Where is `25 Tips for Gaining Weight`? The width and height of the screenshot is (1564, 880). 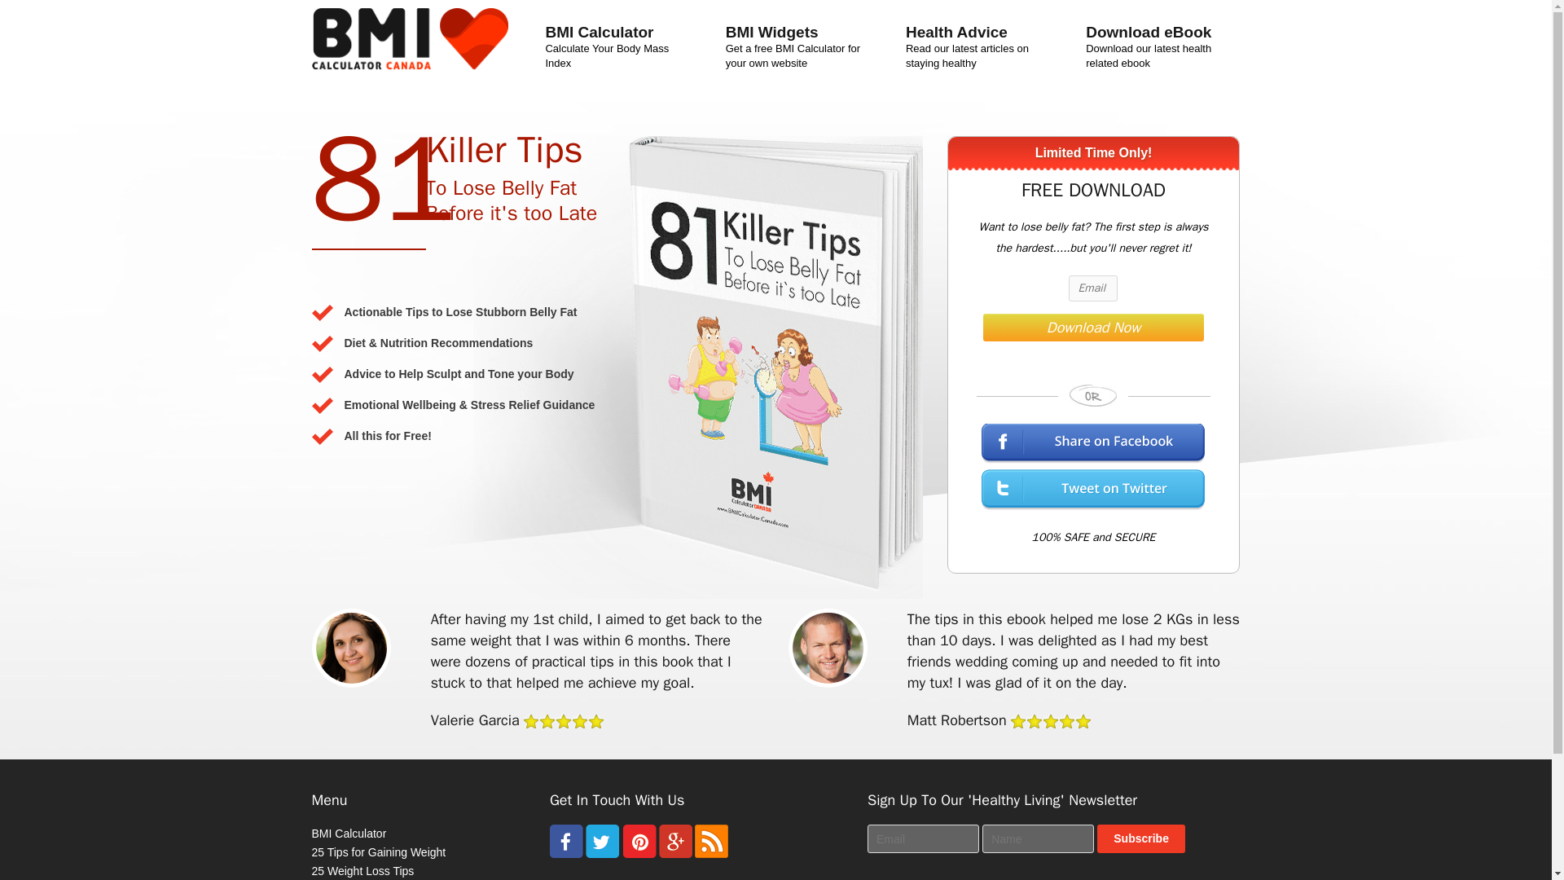 25 Tips for Gaining Weight is located at coordinates (378, 852).